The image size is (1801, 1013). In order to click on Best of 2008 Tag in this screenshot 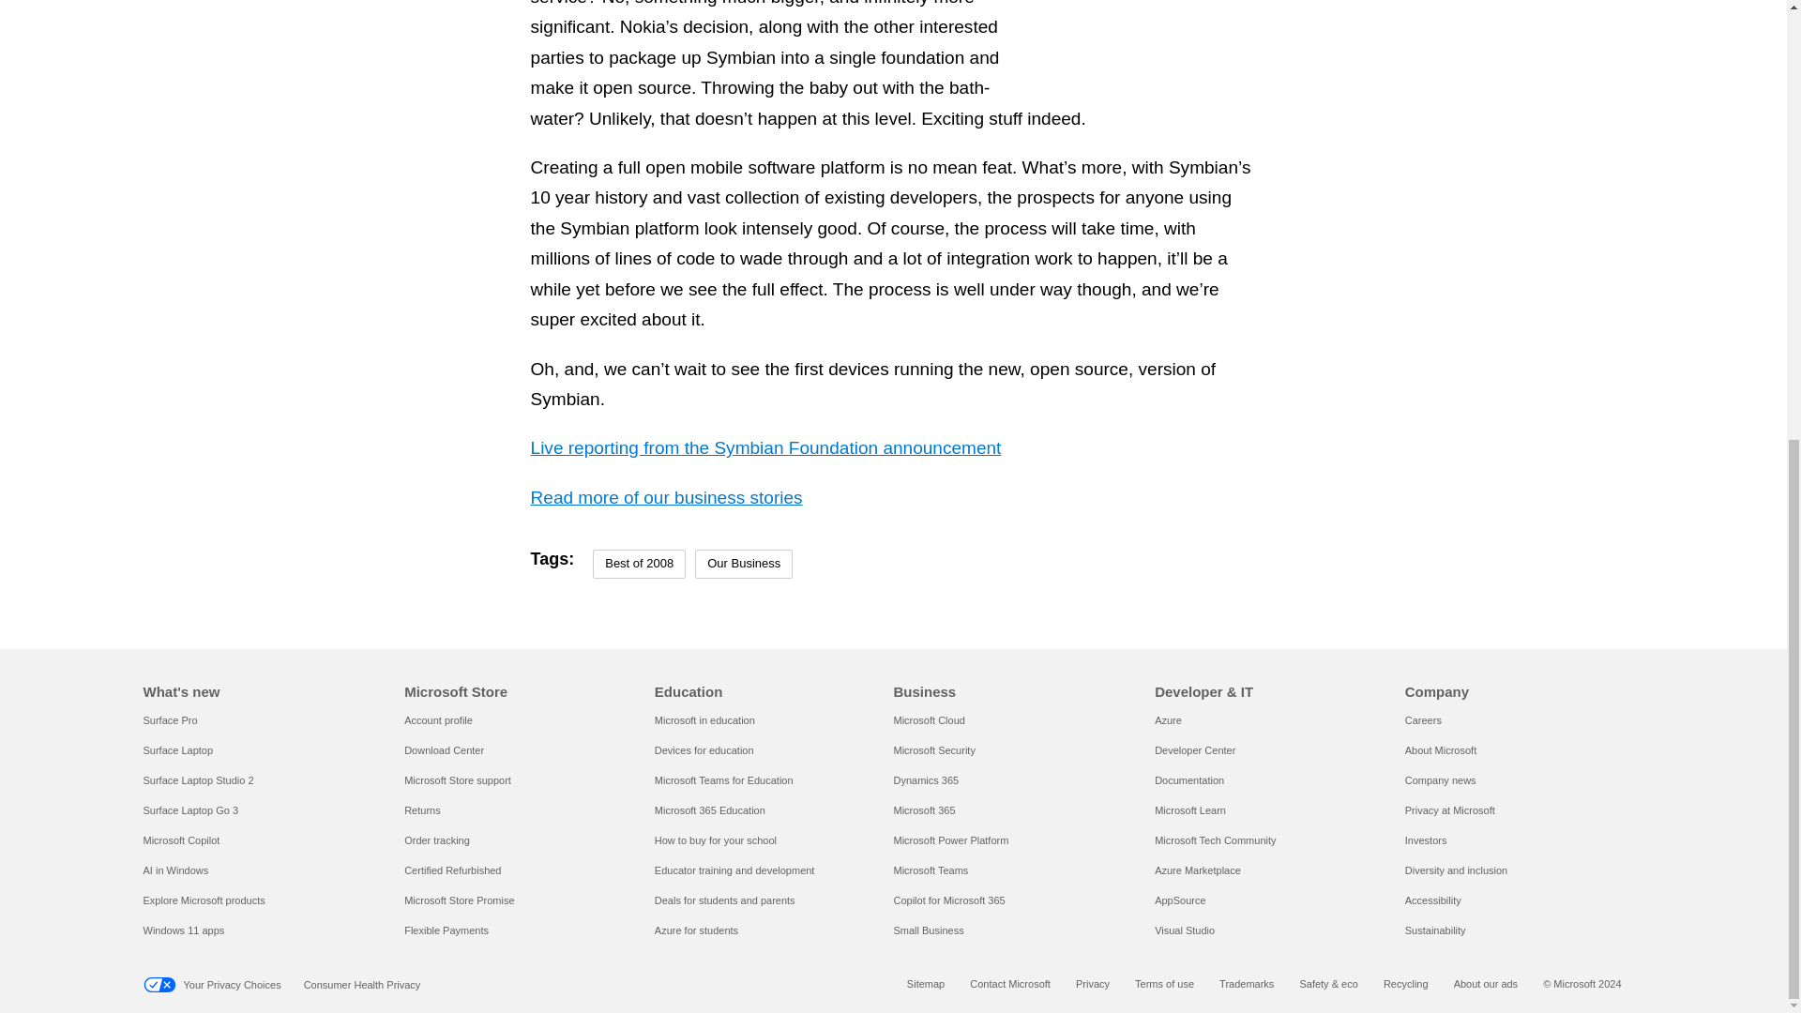, I will do `click(639, 564)`.